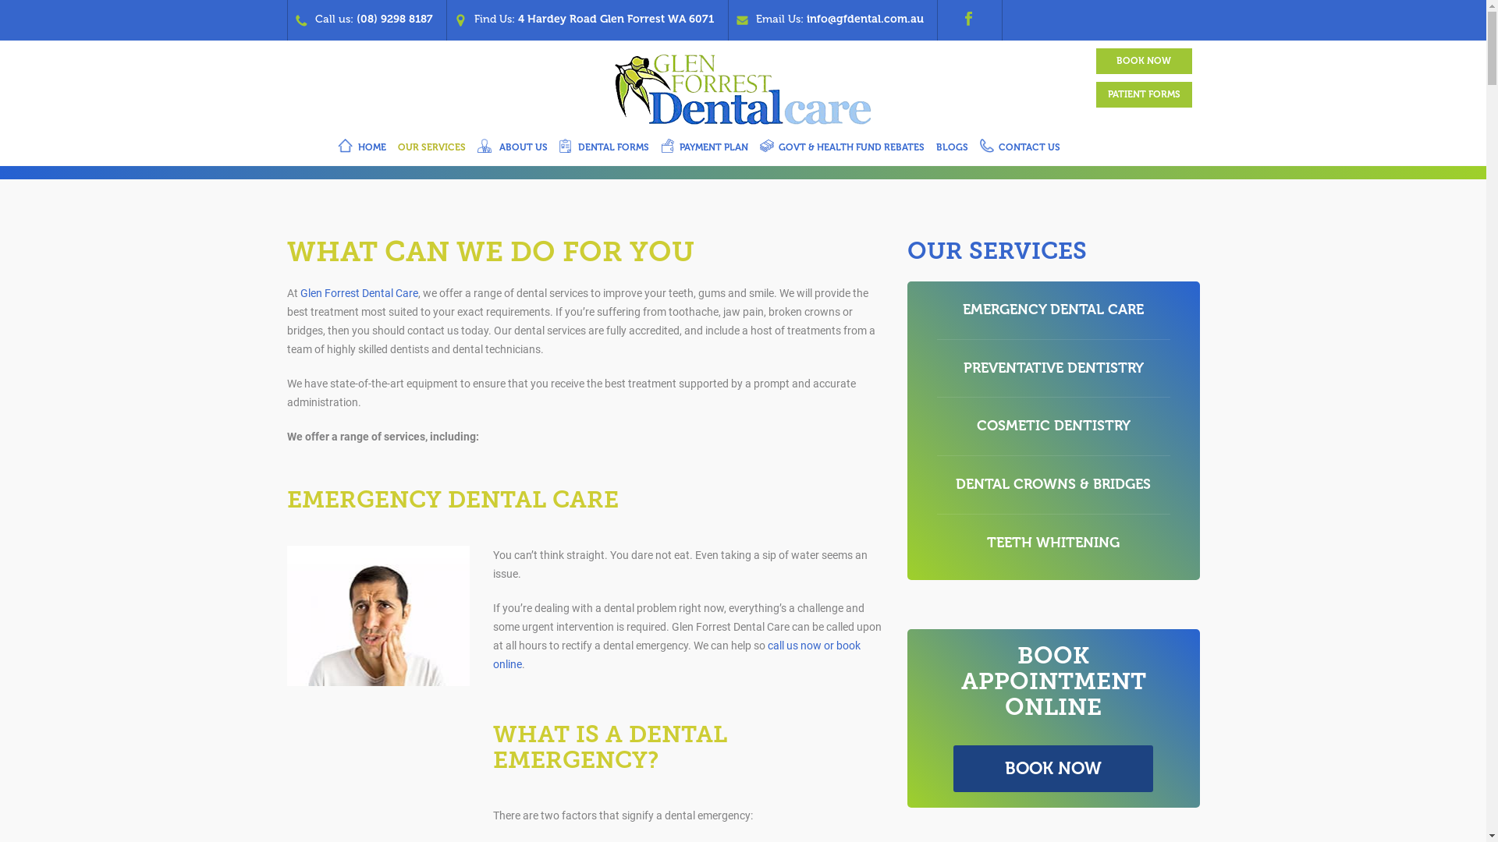 This screenshot has width=1498, height=842. I want to click on info@gfdental.com.au, so click(865, 19).